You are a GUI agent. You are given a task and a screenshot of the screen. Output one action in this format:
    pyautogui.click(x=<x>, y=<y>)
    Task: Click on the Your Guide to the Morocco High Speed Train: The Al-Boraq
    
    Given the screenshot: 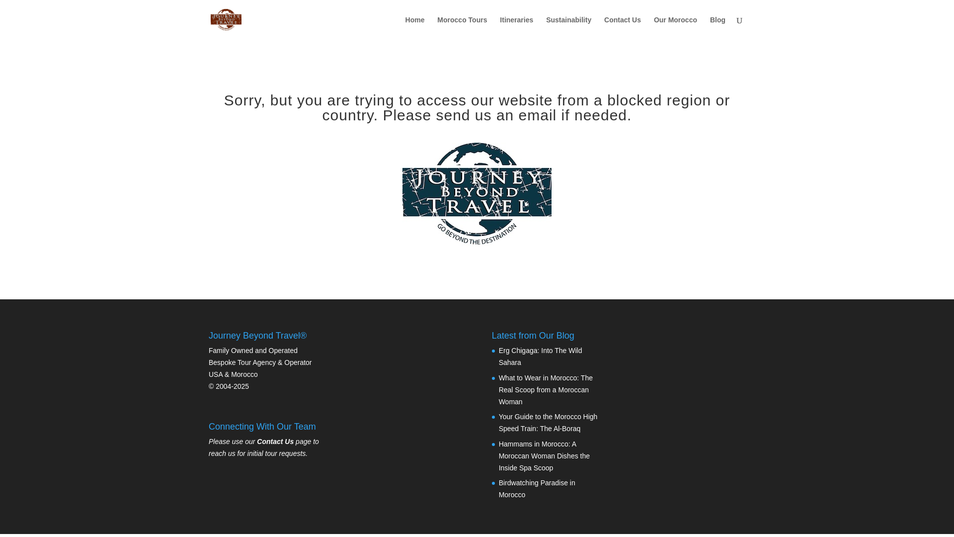 What is the action you would take?
    pyautogui.click(x=549, y=423)
    